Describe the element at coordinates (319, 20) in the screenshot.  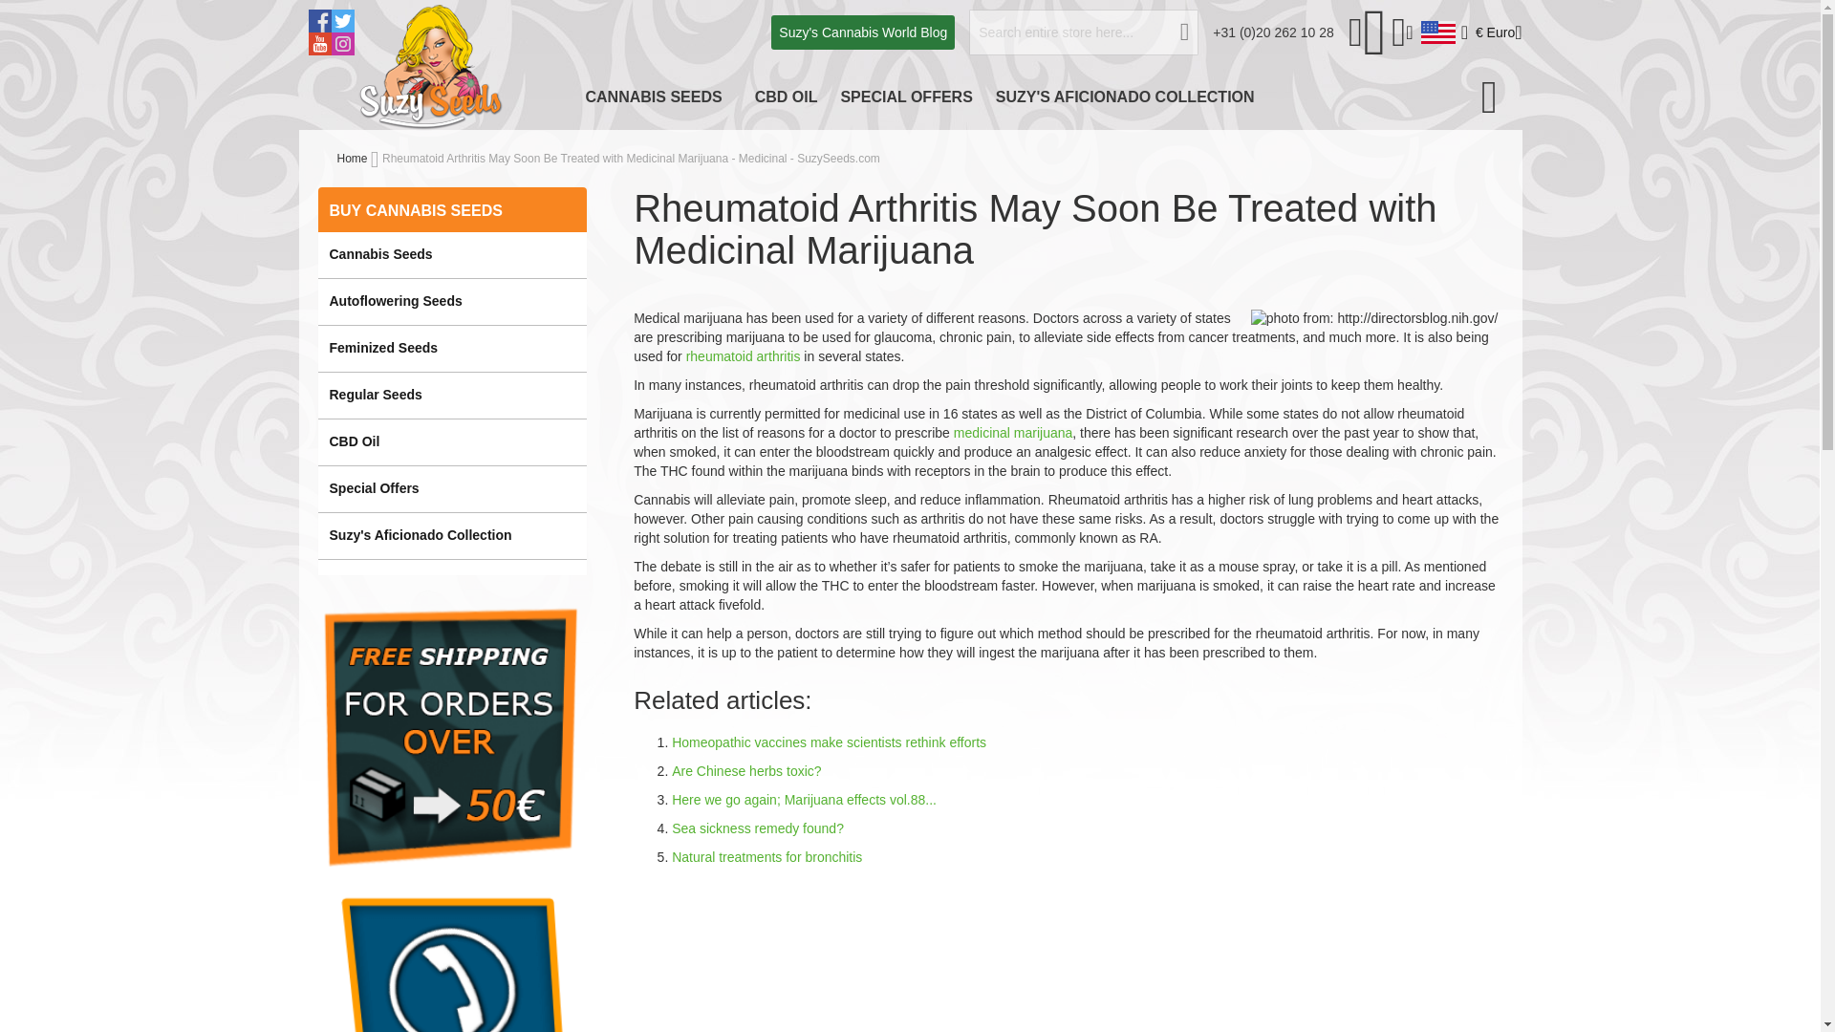
I see `Suzyseeds Facebook` at that location.